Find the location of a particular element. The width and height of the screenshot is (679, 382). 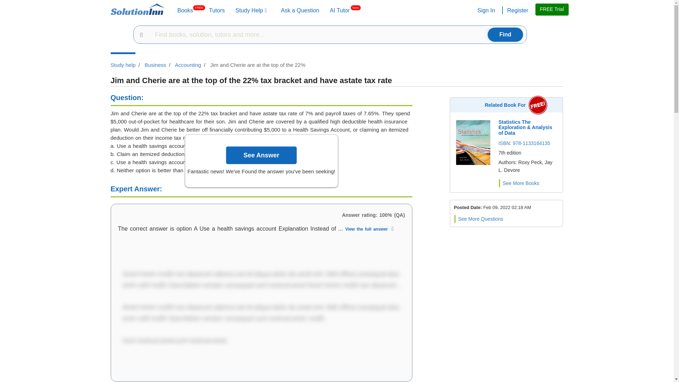

Study Help is located at coordinates (251, 11).